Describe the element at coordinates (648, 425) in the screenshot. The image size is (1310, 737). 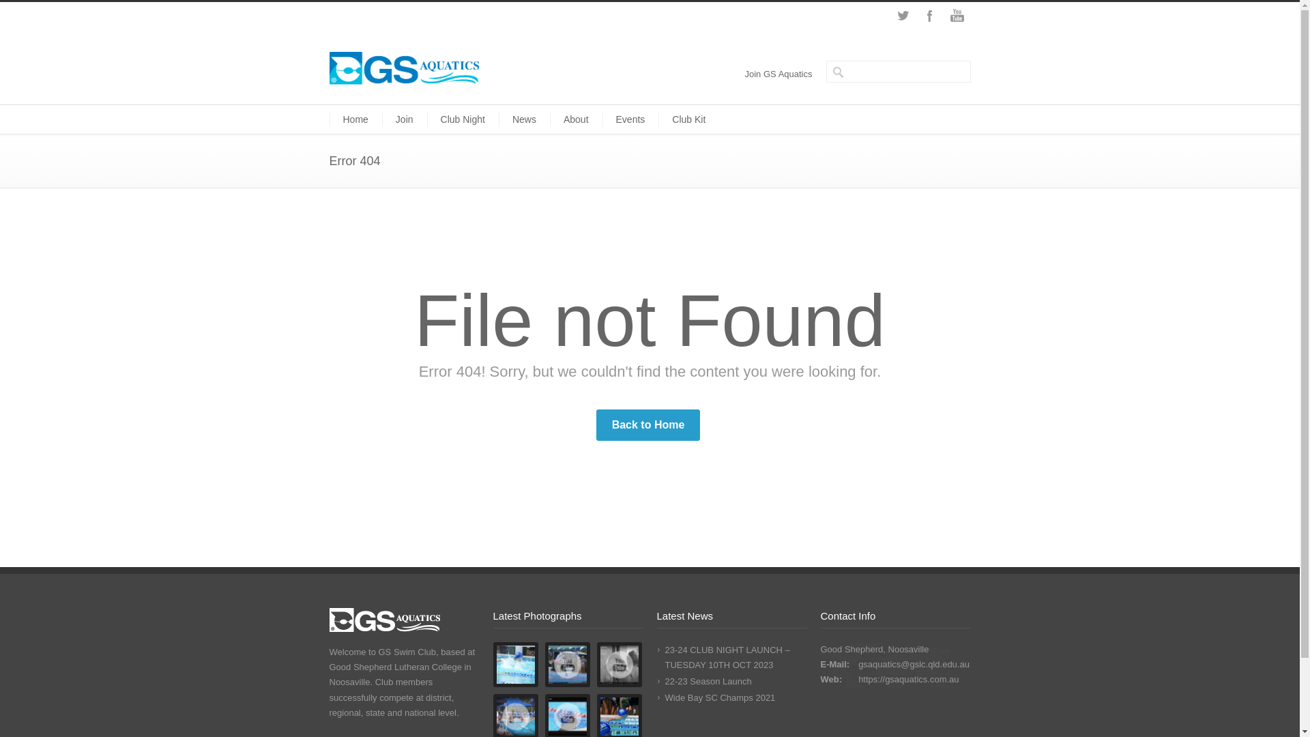
I see `Back to Home` at that location.